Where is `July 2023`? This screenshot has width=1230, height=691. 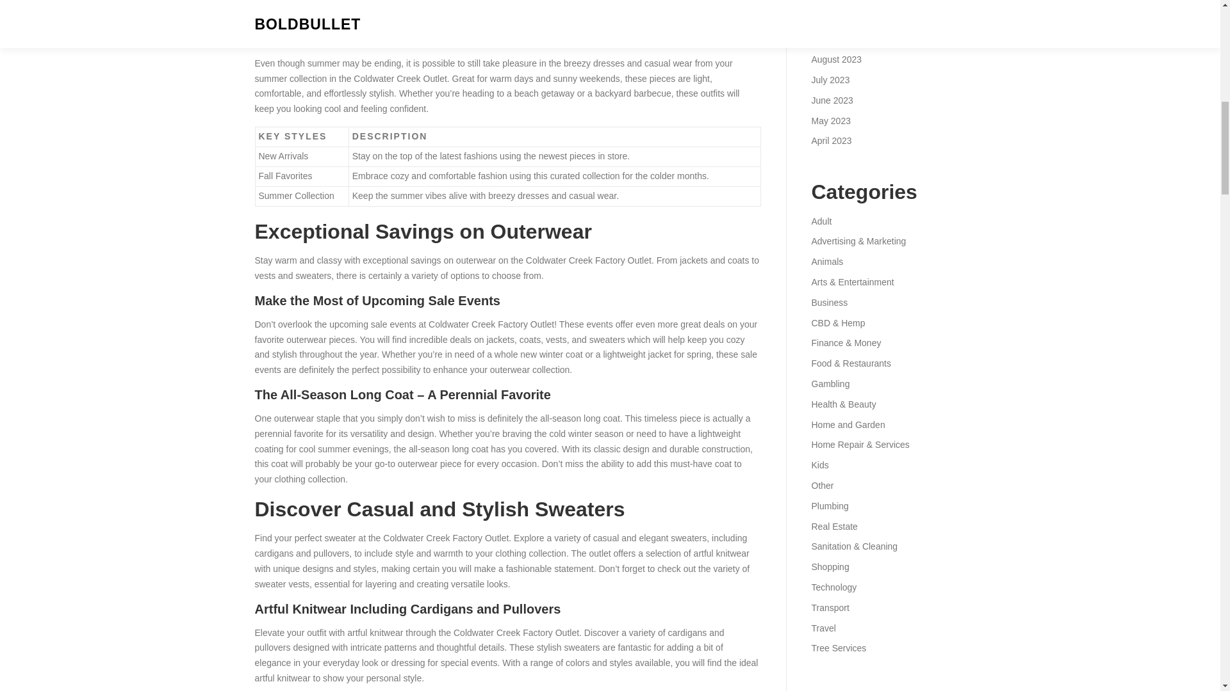
July 2023 is located at coordinates (830, 79).